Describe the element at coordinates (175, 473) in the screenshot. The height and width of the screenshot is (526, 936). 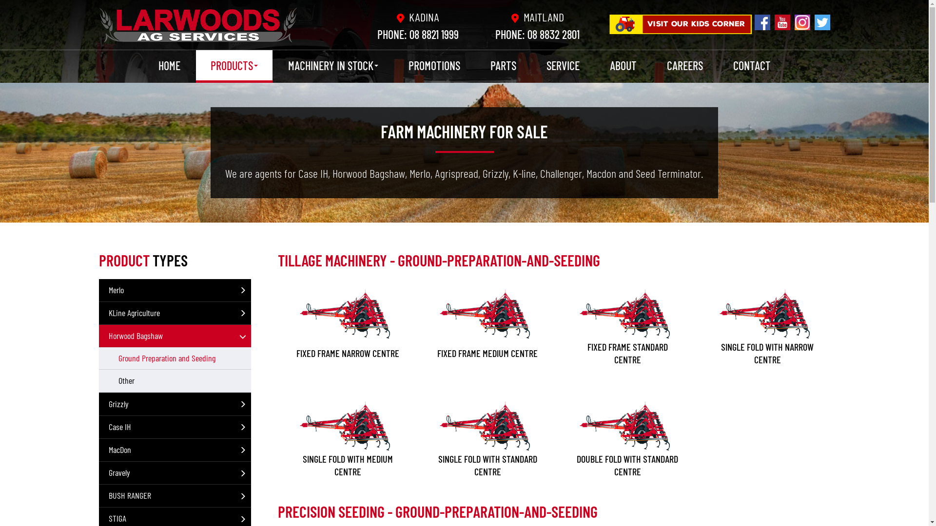
I see `Gravely` at that location.